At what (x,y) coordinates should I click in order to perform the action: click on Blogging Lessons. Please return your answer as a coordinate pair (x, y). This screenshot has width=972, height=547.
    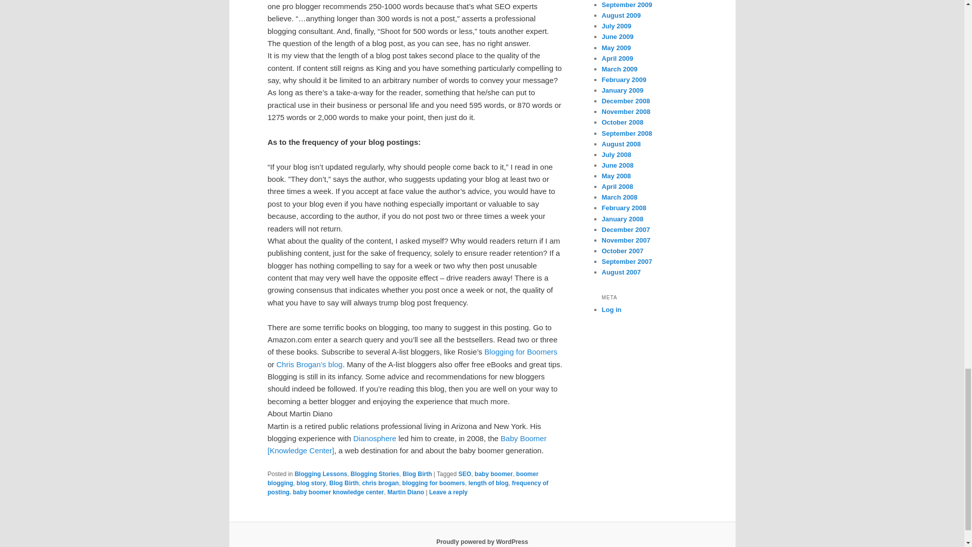
    Looking at the image, I should click on (320, 474).